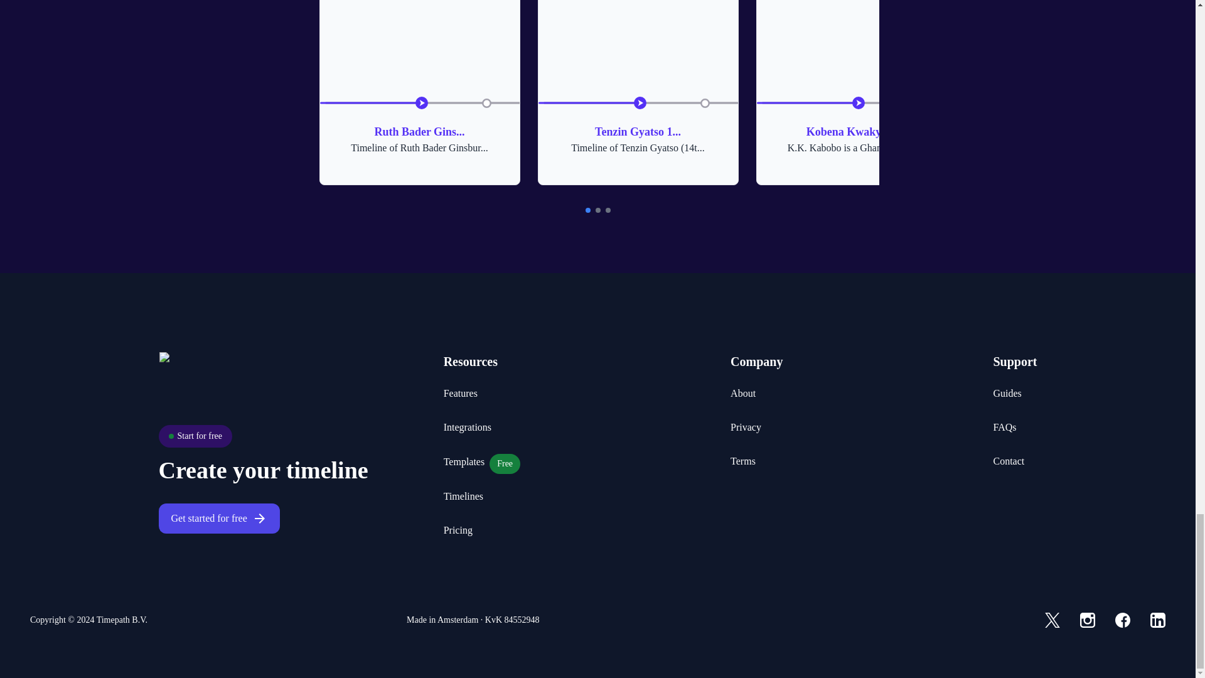 Image resolution: width=1205 pixels, height=678 pixels. Describe the element at coordinates (419, 92) in the screenshot. I see `FAQs` at that location.